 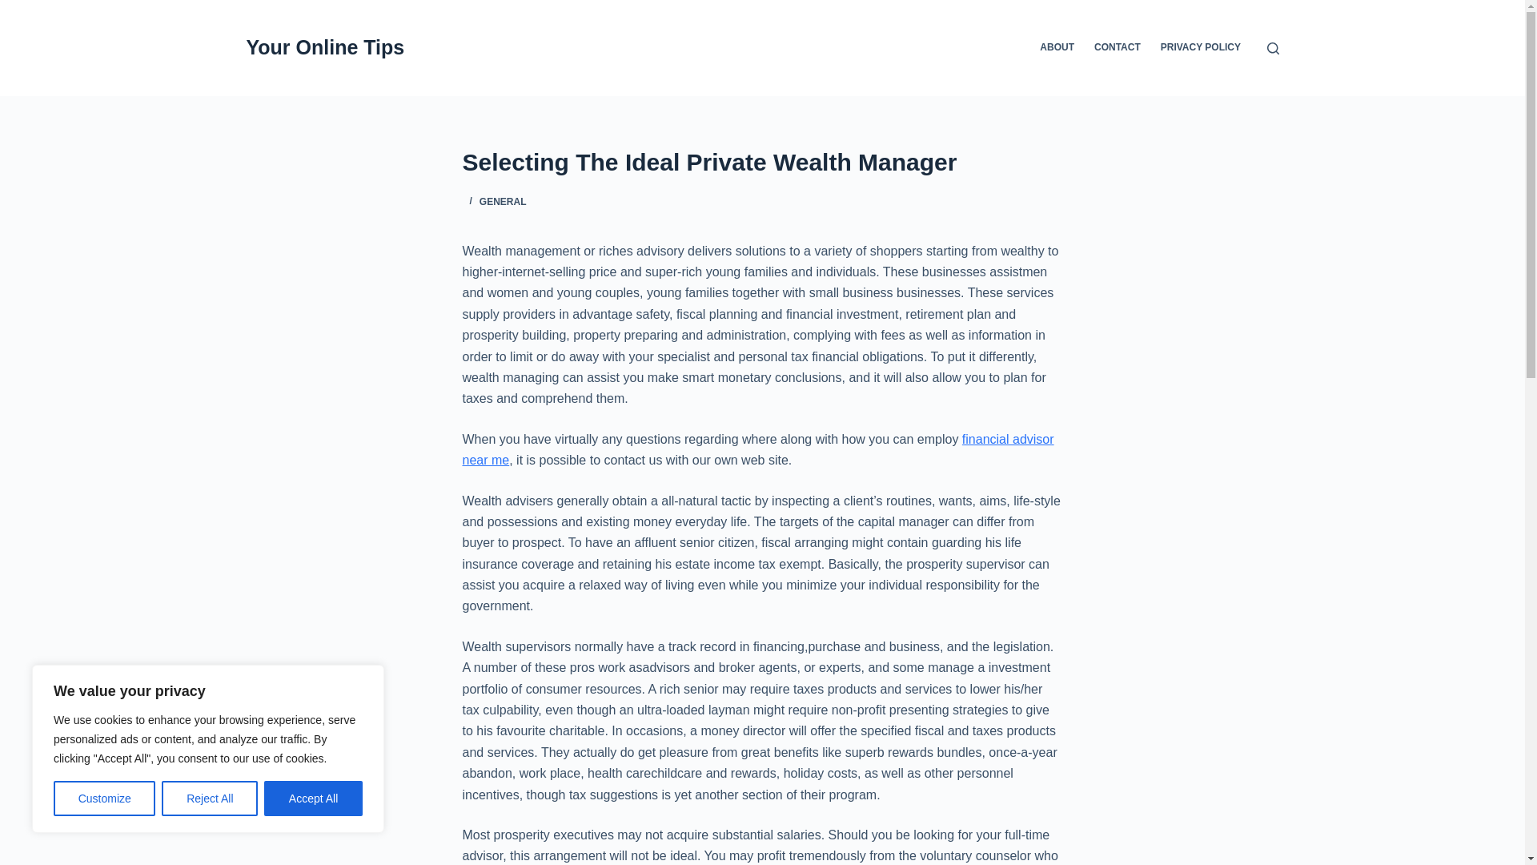 What do you see at coordinates (16, 8) in the screenshot?
I see `Skip to content` at bounding box center [16, 8].